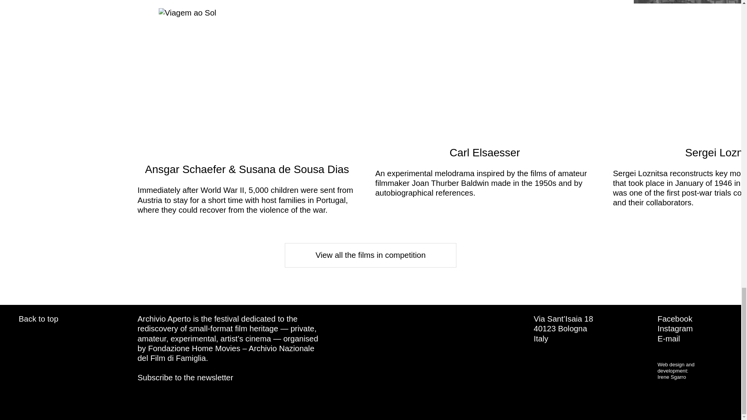 The height and width of the screenshot is (420, 747). What do you see at coordinates (668, 338) in the screenshot?
I see `E-mail` at bounding box center [668, 338].